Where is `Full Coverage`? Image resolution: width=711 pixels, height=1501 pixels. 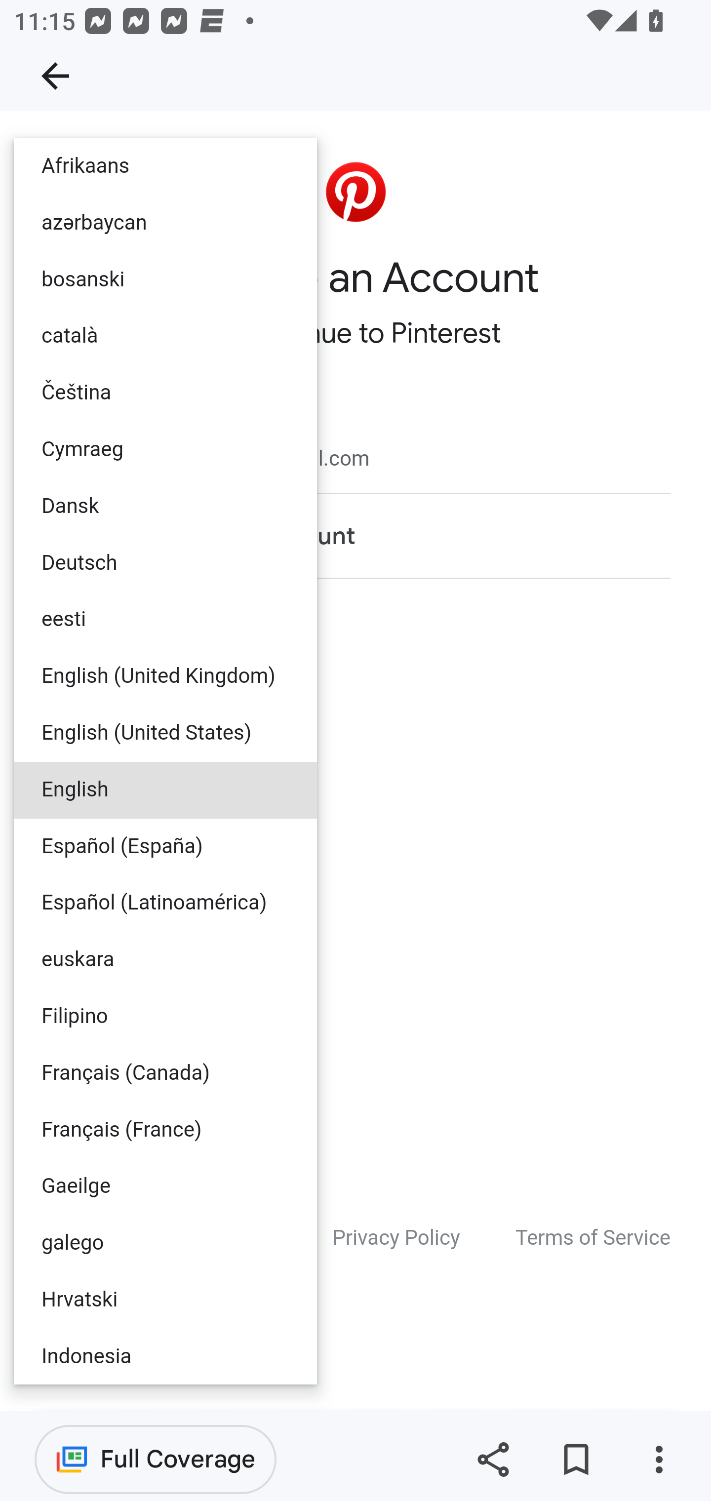 Full Coverage is located at coordinates (156, 1459).